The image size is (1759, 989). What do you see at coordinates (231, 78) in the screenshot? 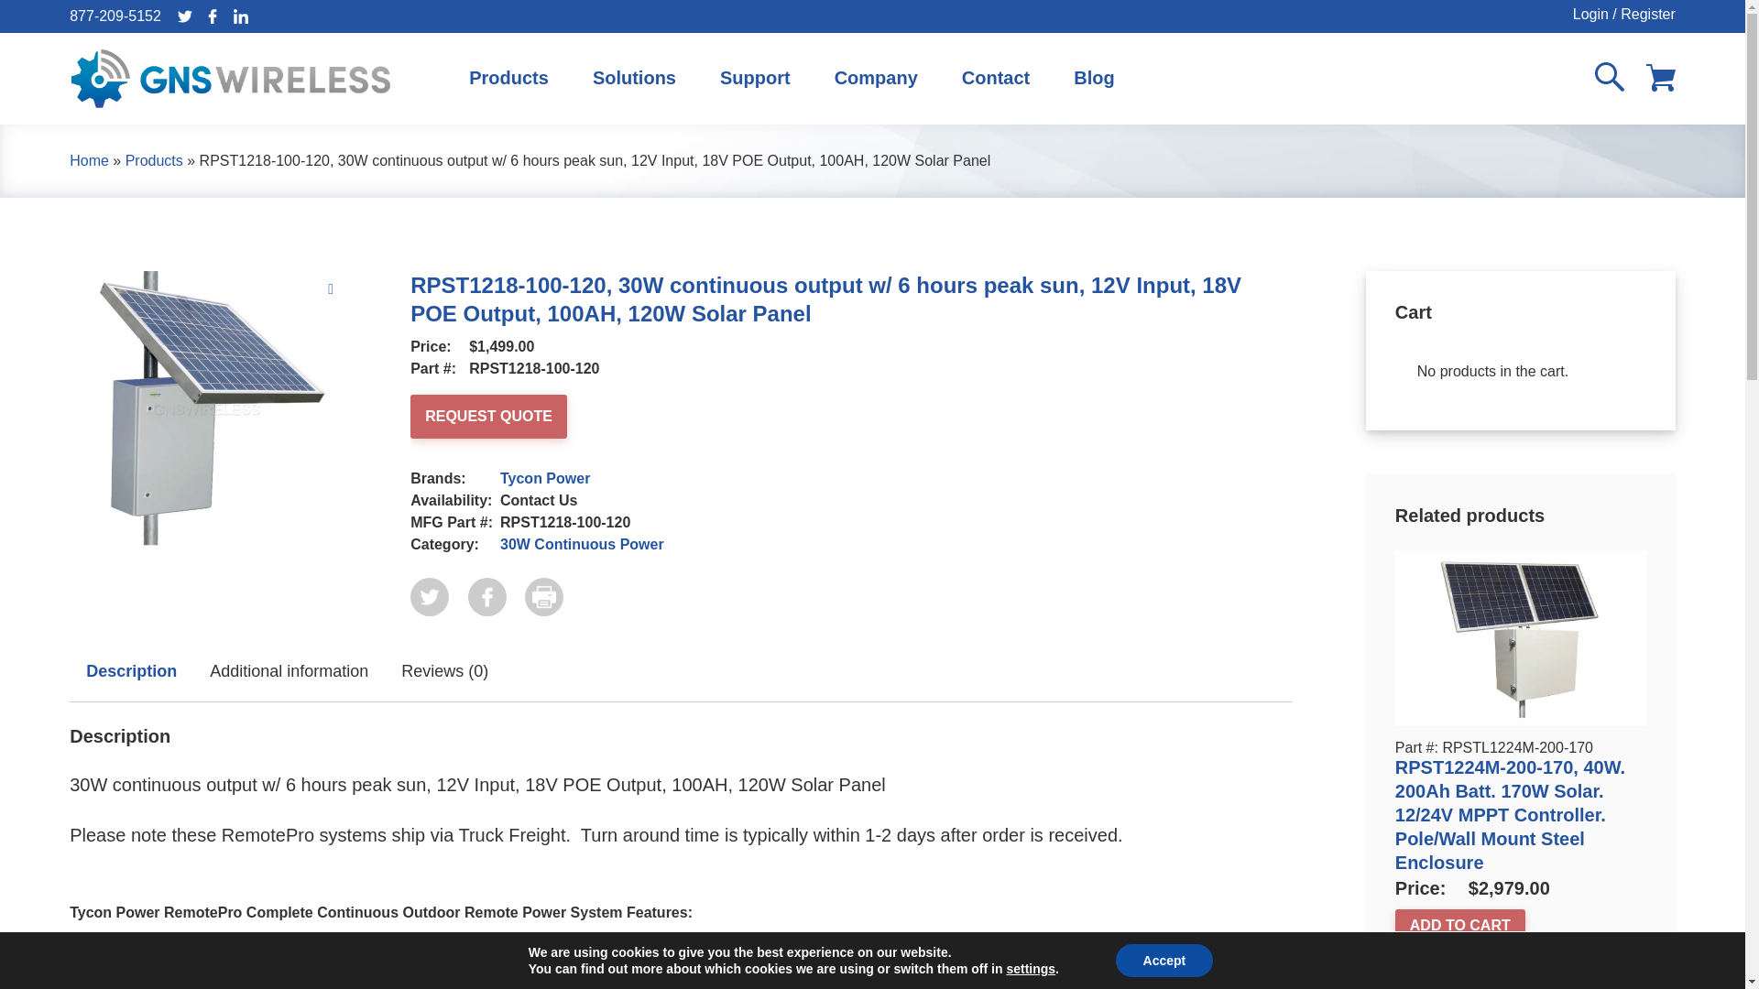
I see `GNS Wireless` at bounding box center [231, 78].